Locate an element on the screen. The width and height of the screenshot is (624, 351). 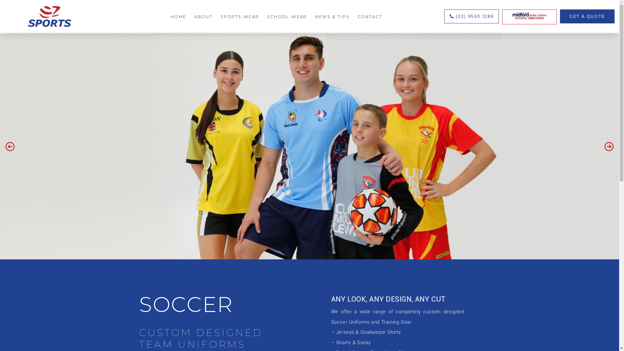
ABOUT is located at coordinates (203, 17).